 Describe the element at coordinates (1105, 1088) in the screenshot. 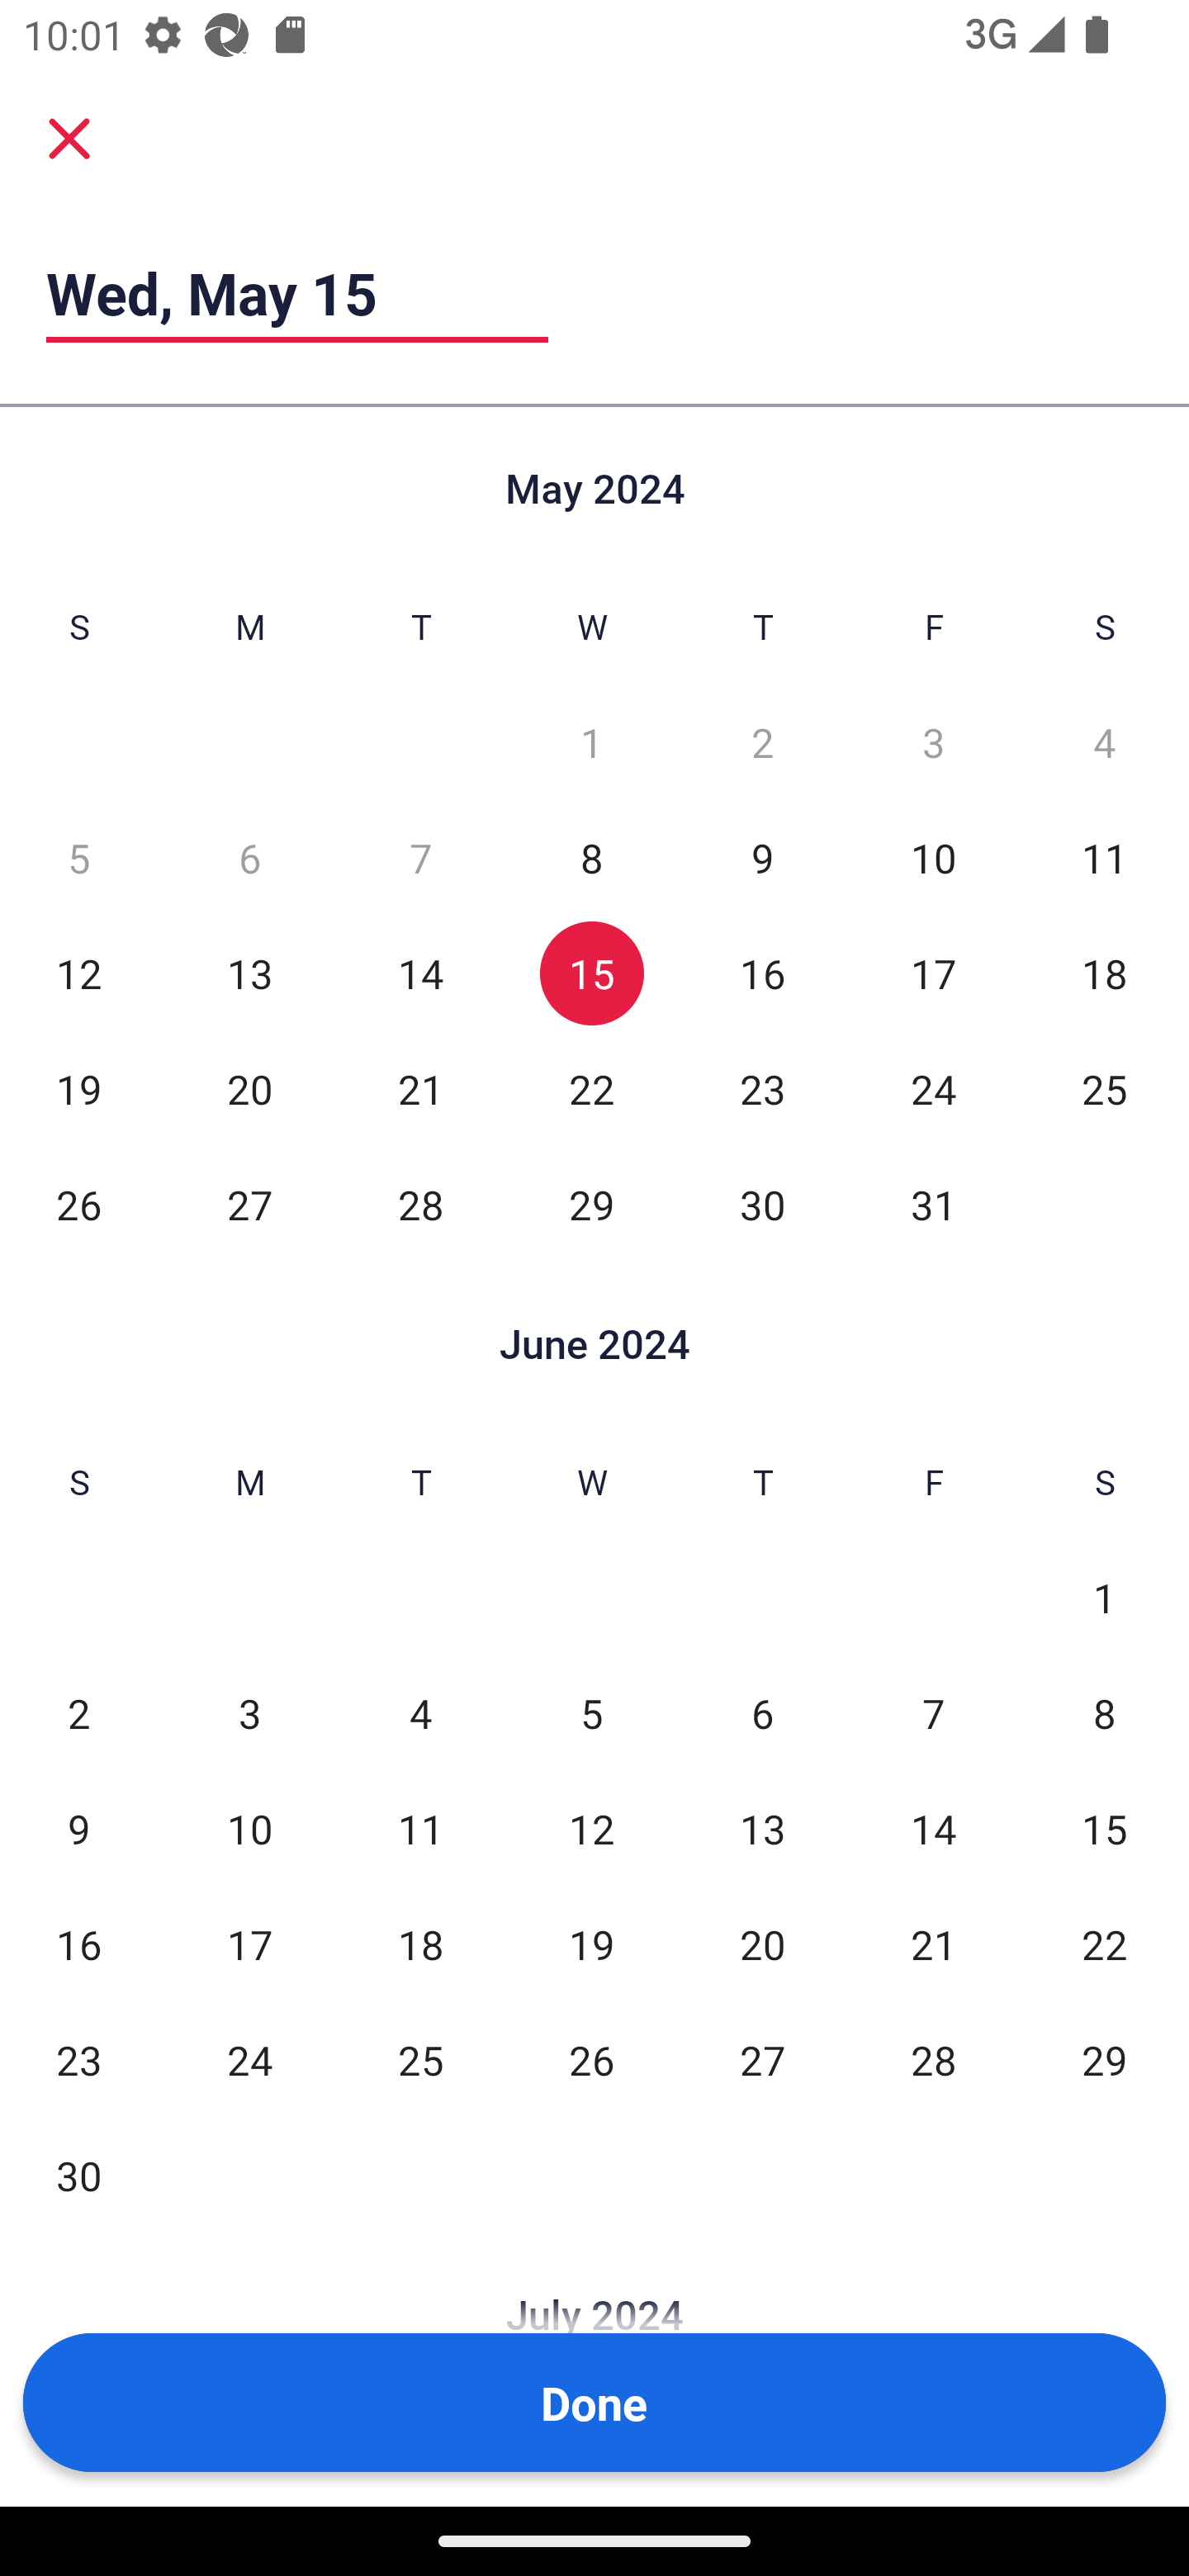

I see `25 Sat, May 25, Not Selected` at that location.